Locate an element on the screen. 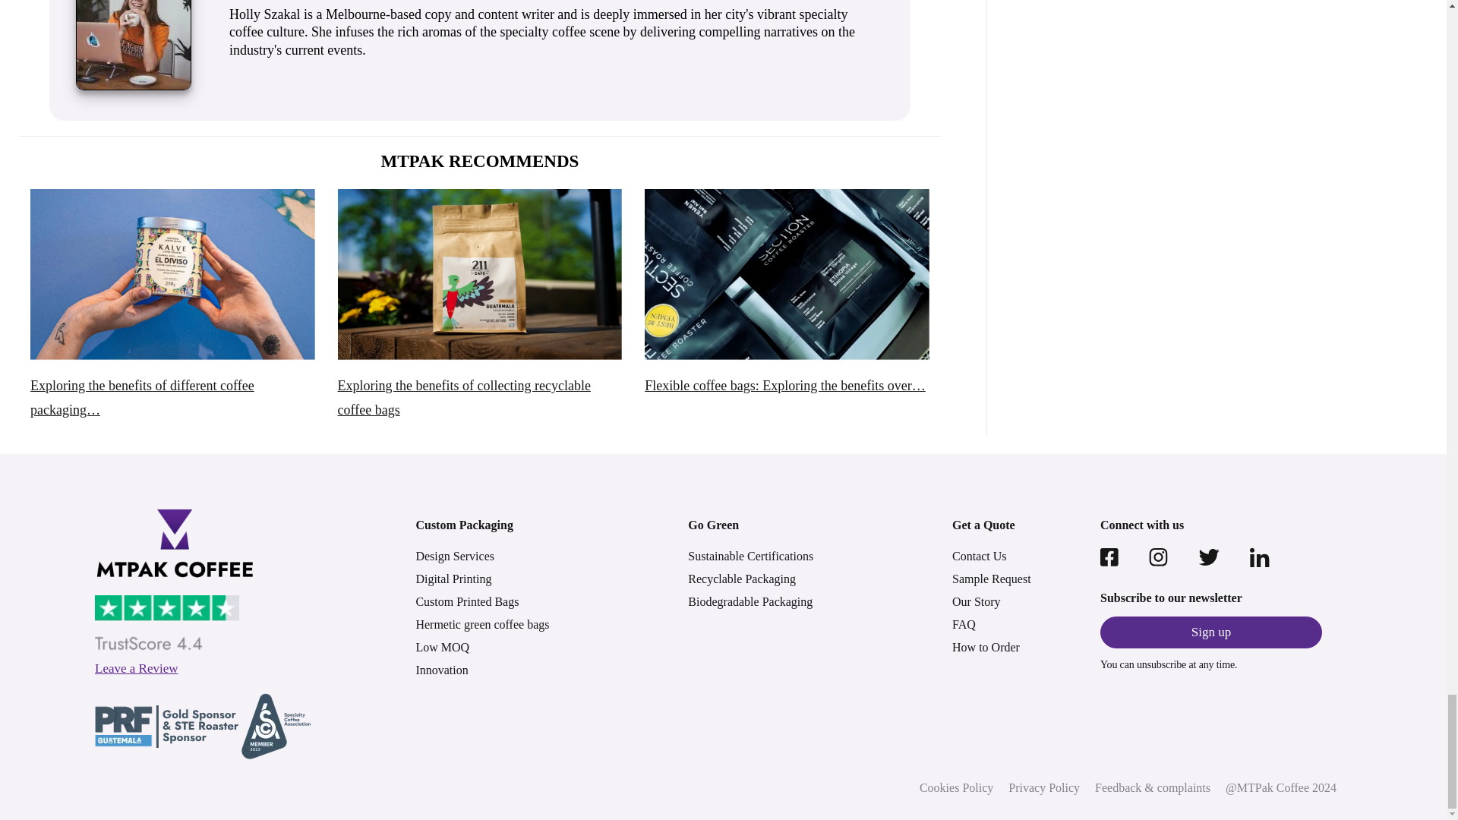  Exploring the benefits of collecting recyclable coffee bags is located at coordinates (480, 275).